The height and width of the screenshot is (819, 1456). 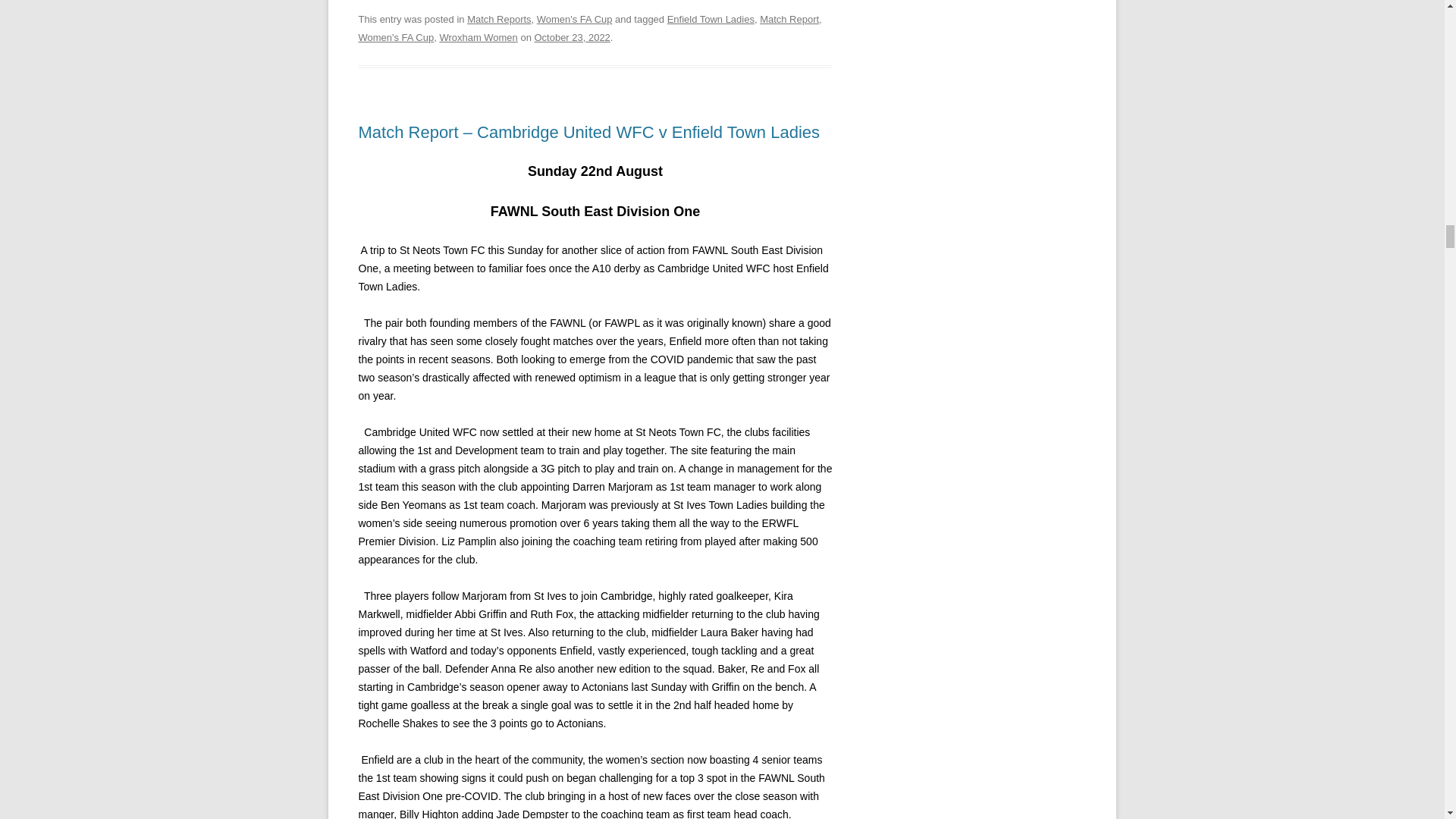 I want to click on 21:26, so click(x=572, y=38).